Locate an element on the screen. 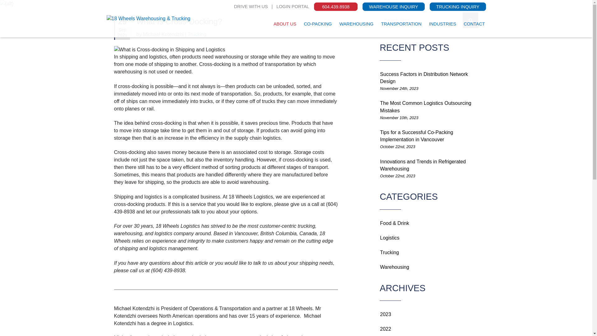  ABOUT US is located at coordinates (285, 24).